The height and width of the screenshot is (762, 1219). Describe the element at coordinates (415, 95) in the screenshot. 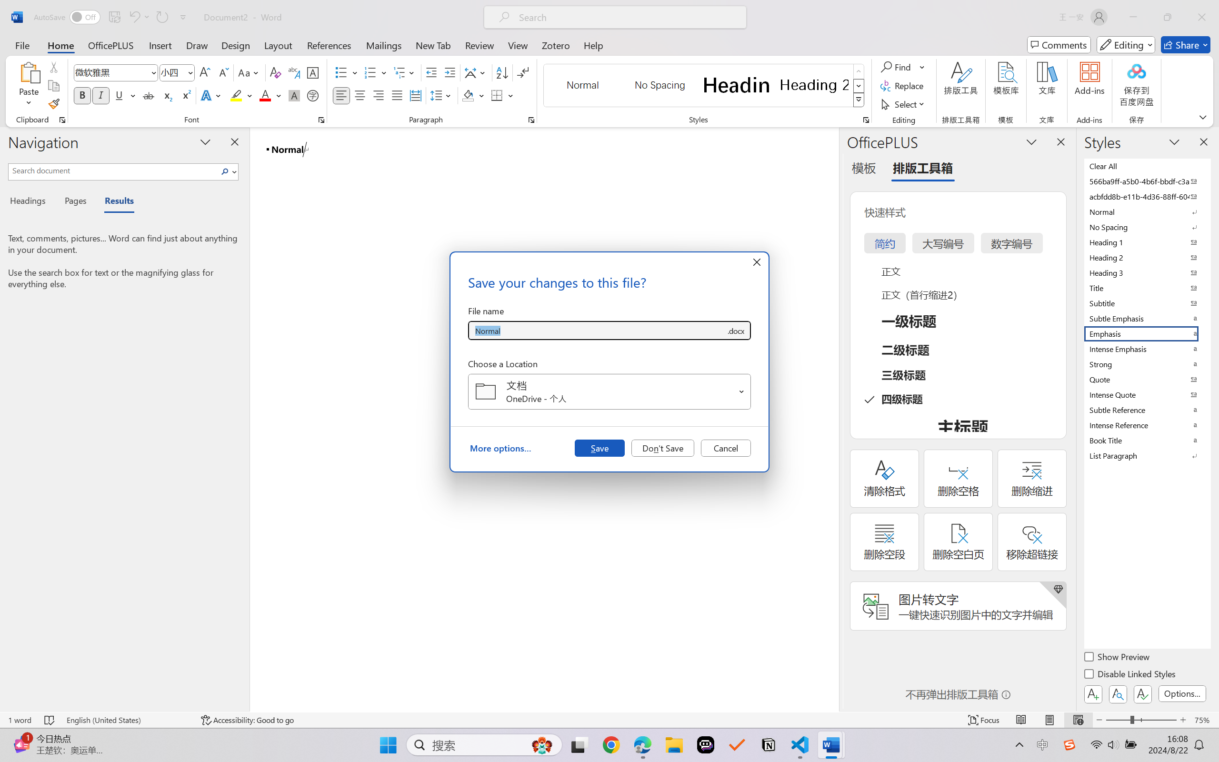

I see `Distributed` at that location.